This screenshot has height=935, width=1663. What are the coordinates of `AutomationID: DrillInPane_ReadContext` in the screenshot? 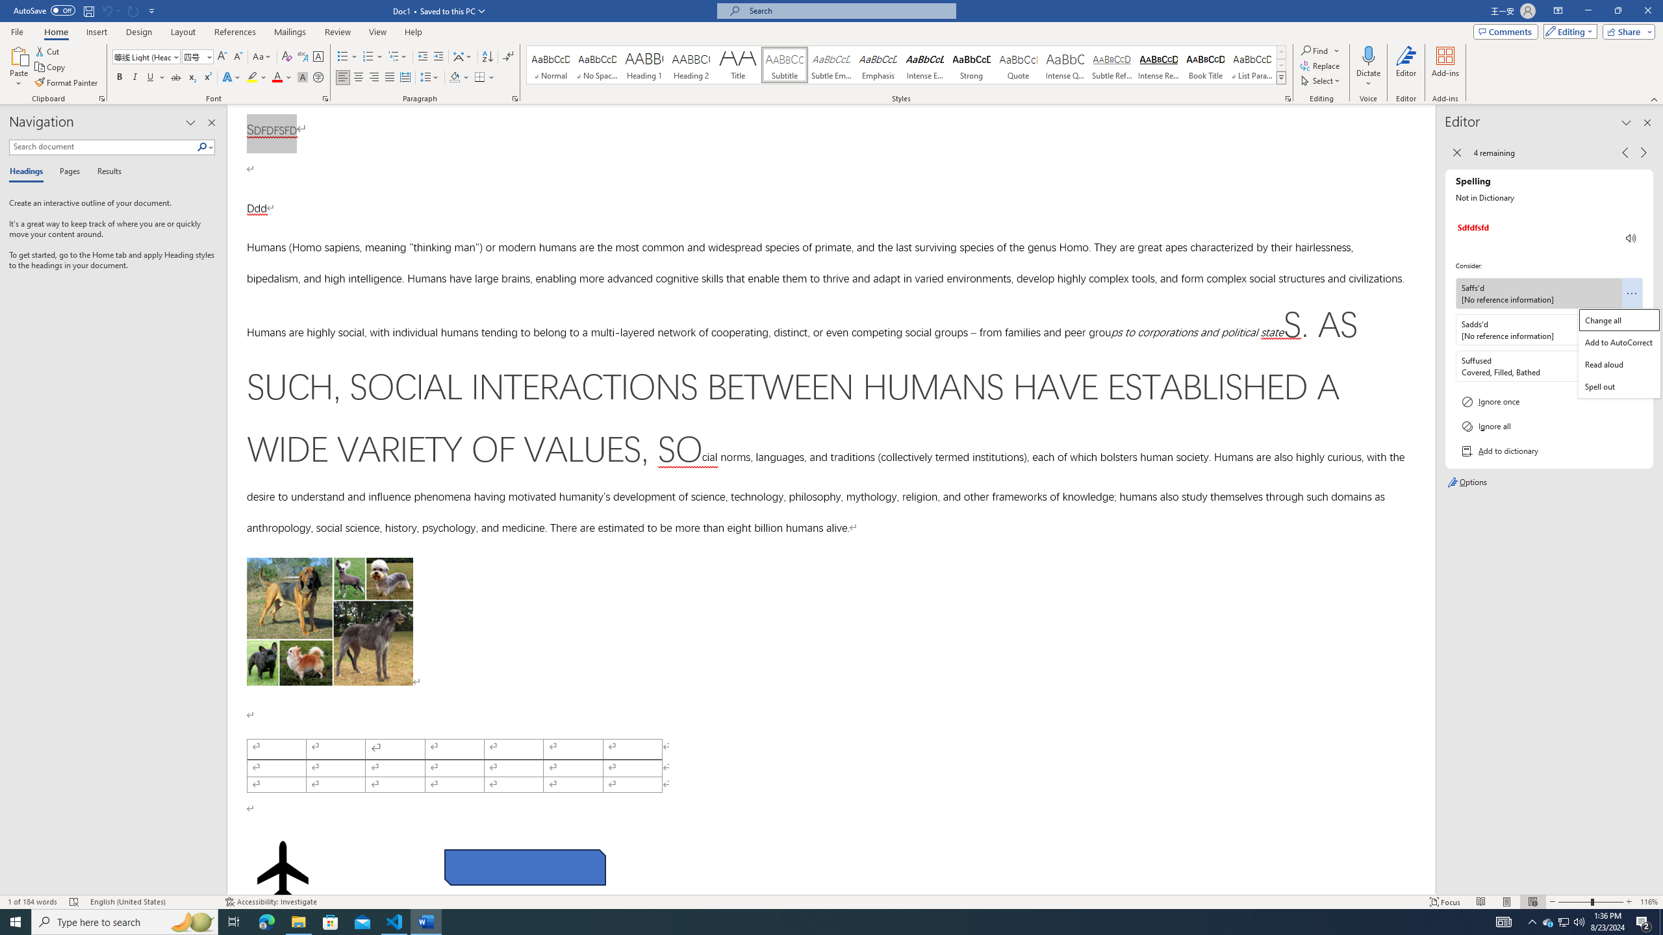 It's located at (1631, 238).